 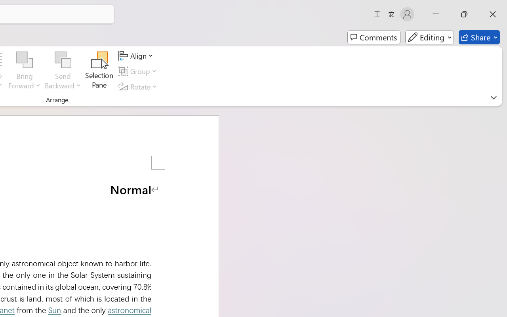 I want to click on Bring Forward, so click(x=25, y=71).